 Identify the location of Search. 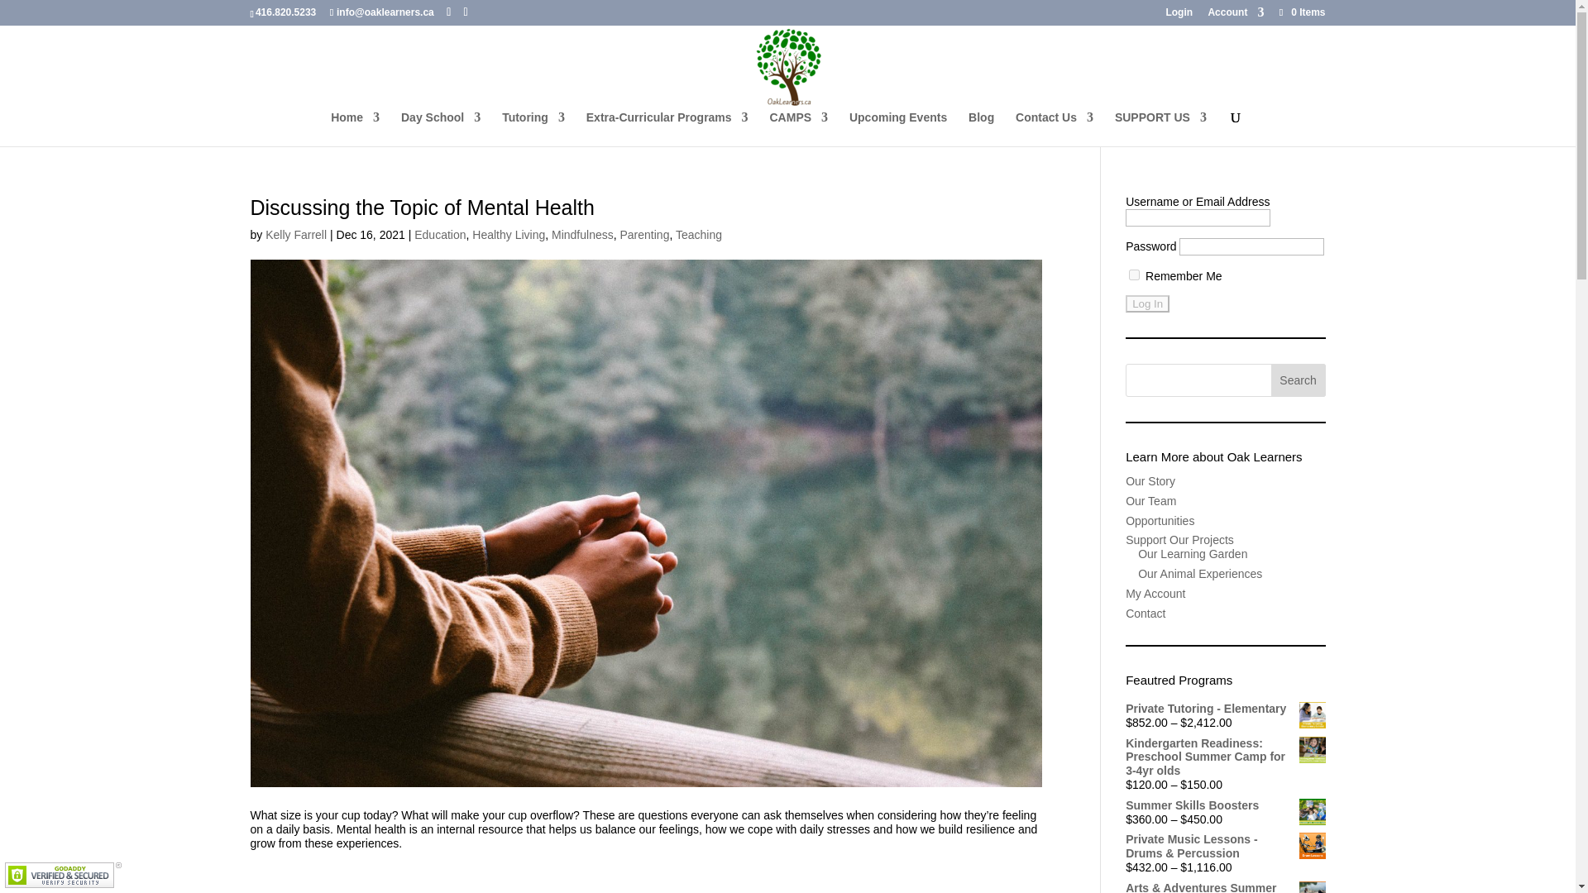
(1299, 380).